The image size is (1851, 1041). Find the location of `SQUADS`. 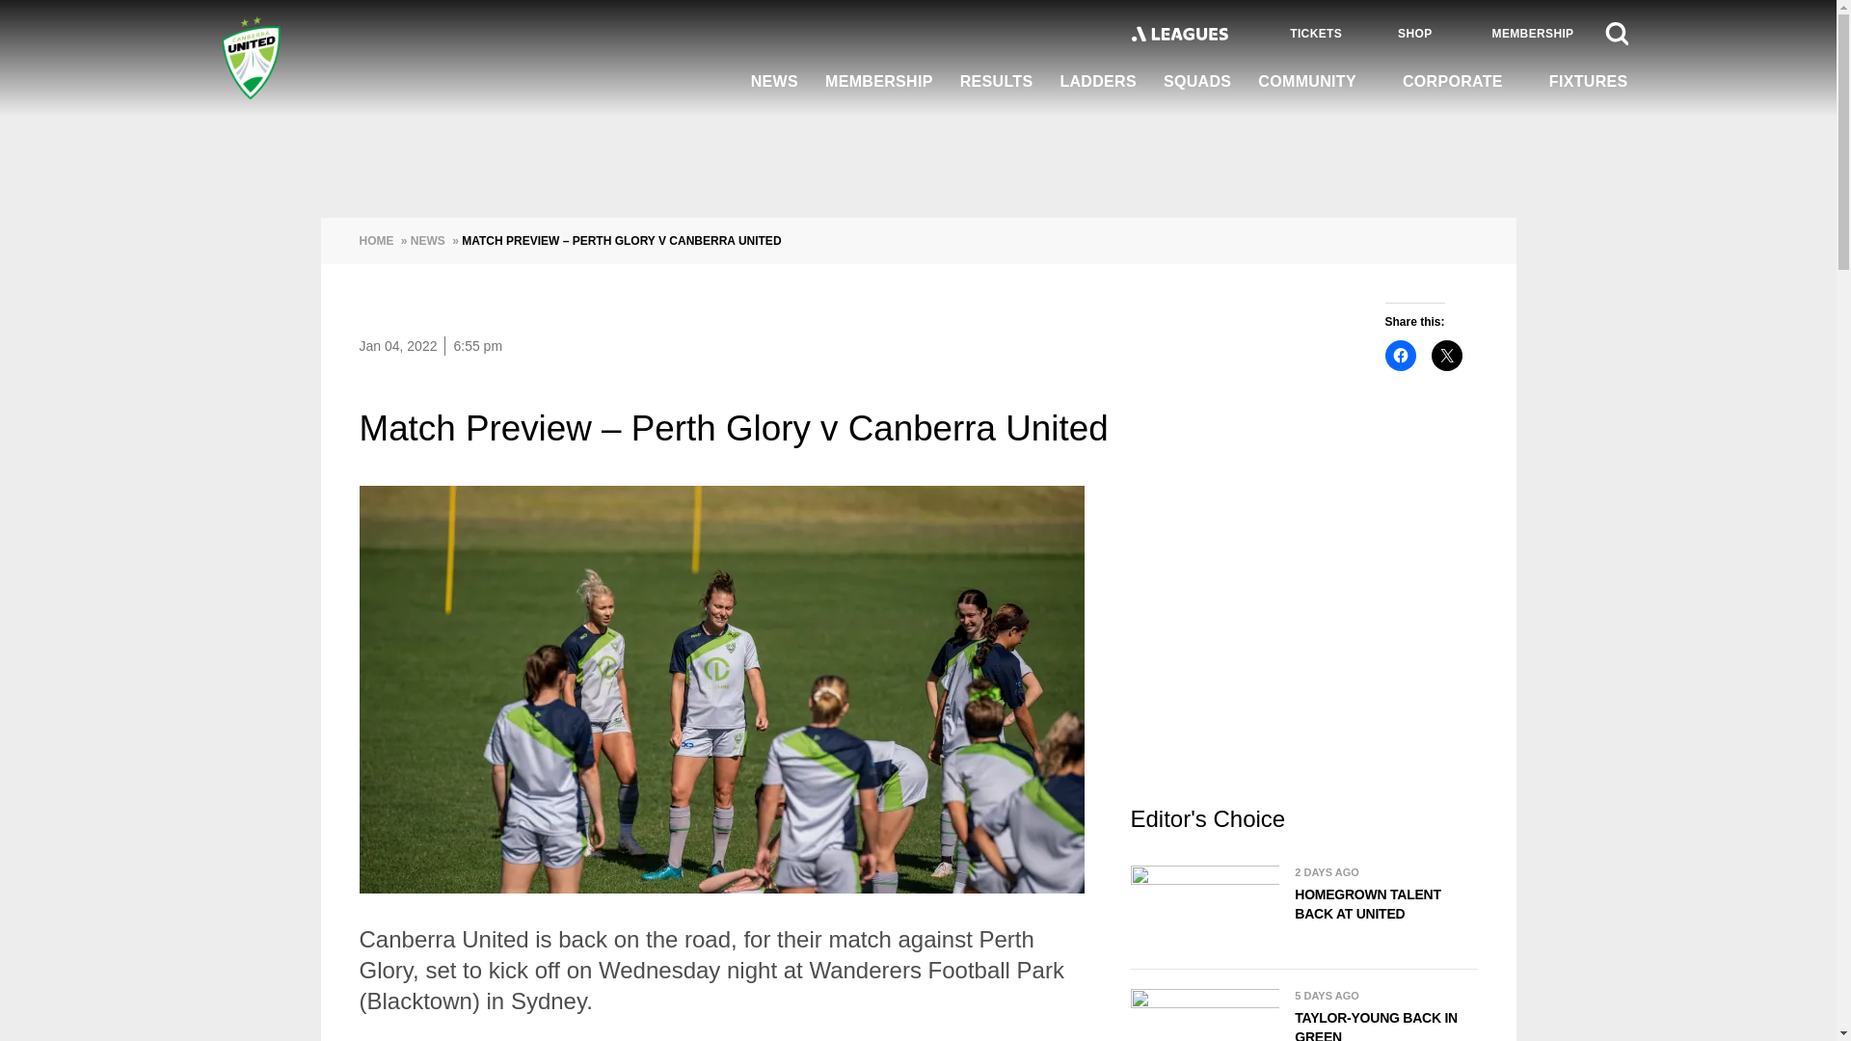

SQUADS is located at coordinates (1196, 83).